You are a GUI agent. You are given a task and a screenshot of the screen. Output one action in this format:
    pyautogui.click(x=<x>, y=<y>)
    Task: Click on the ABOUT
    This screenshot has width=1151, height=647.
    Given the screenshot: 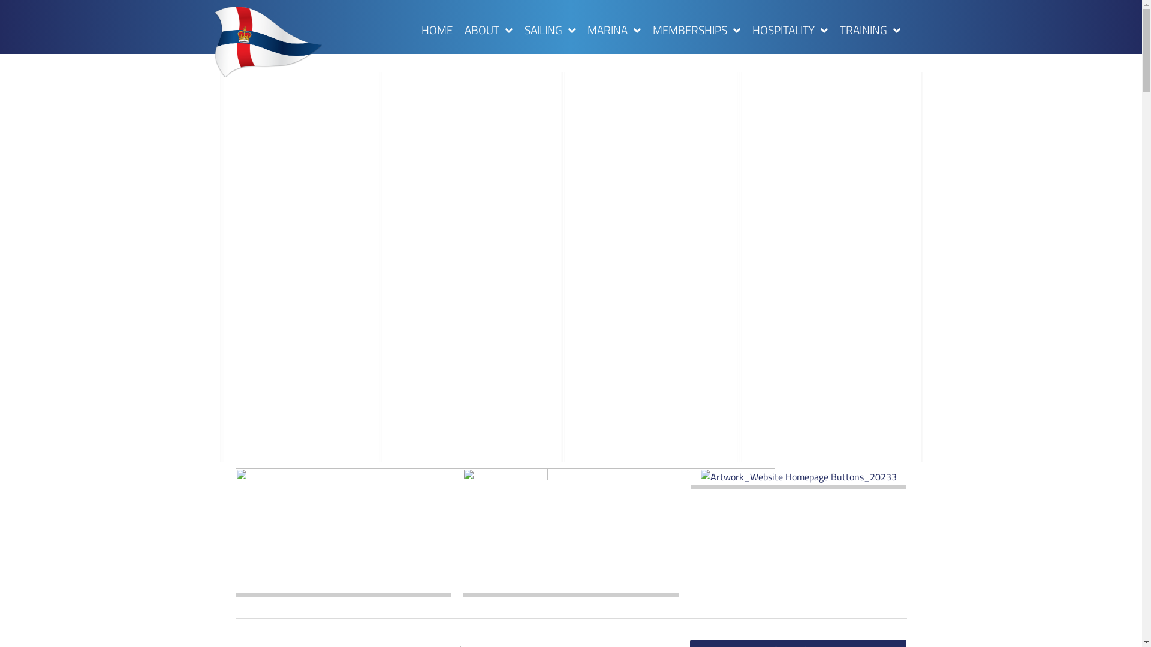 What is the action you would take?
    pyautogui.click(x=489, y=30)
    